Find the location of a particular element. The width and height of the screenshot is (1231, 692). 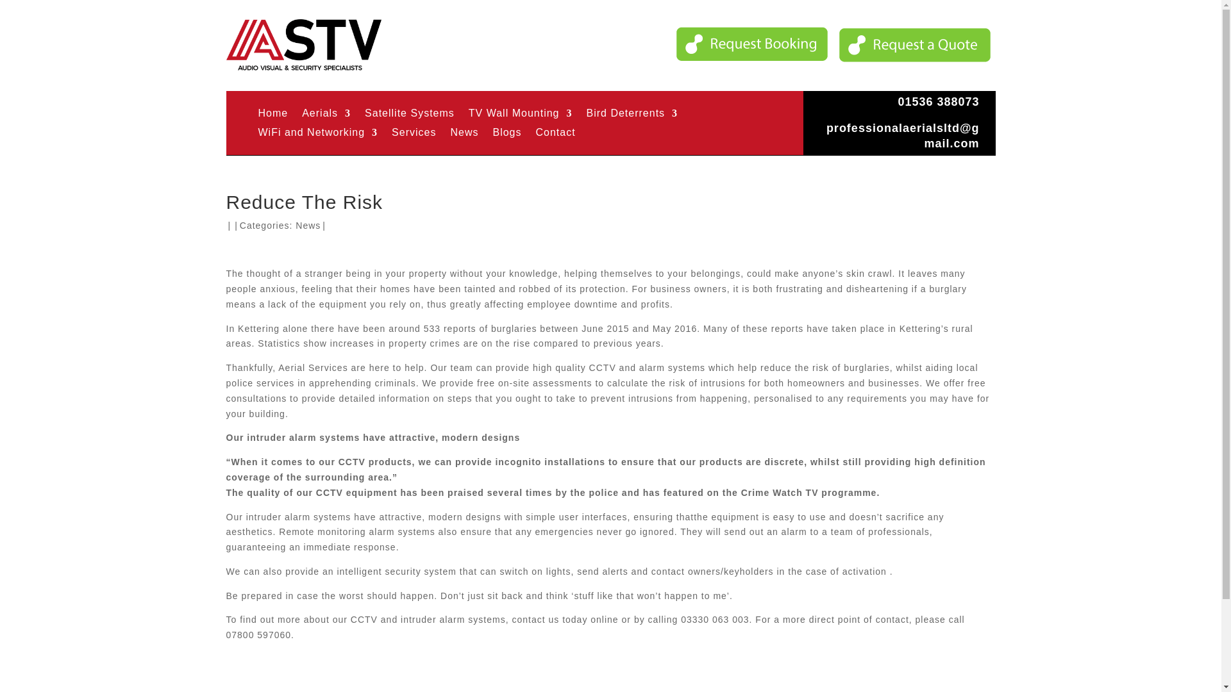

Blogs is located at coordinates (507, 135).